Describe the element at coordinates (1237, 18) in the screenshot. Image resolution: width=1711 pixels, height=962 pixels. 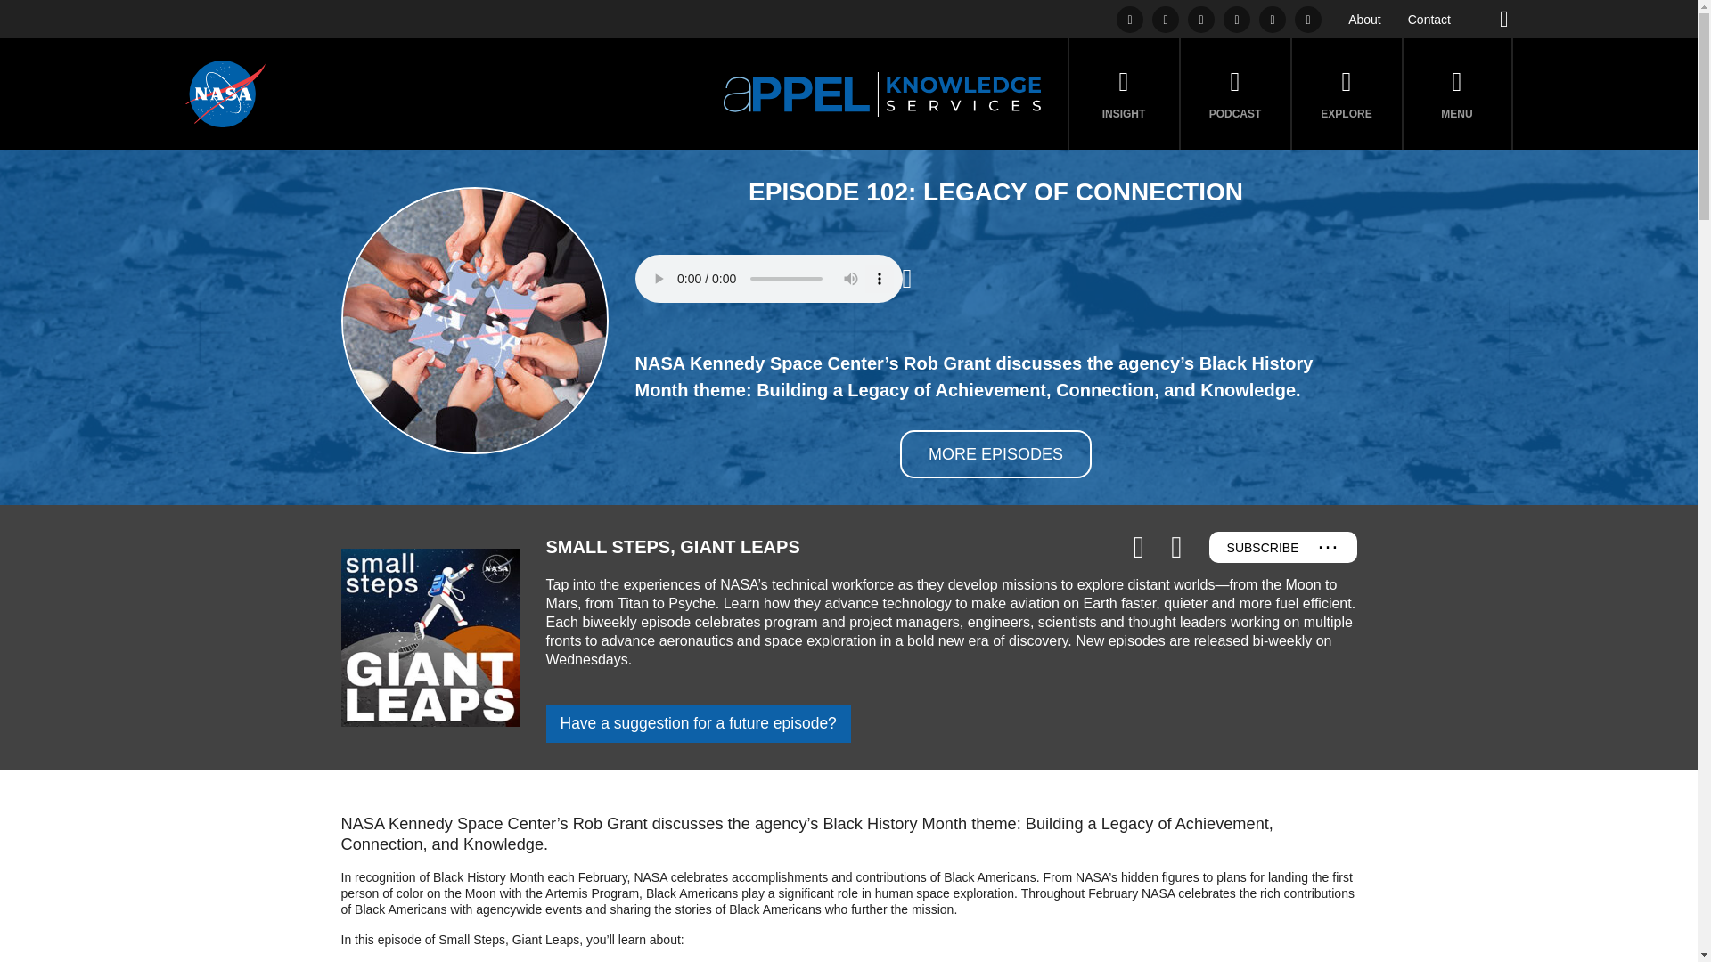
I see `Flickr` at that location.